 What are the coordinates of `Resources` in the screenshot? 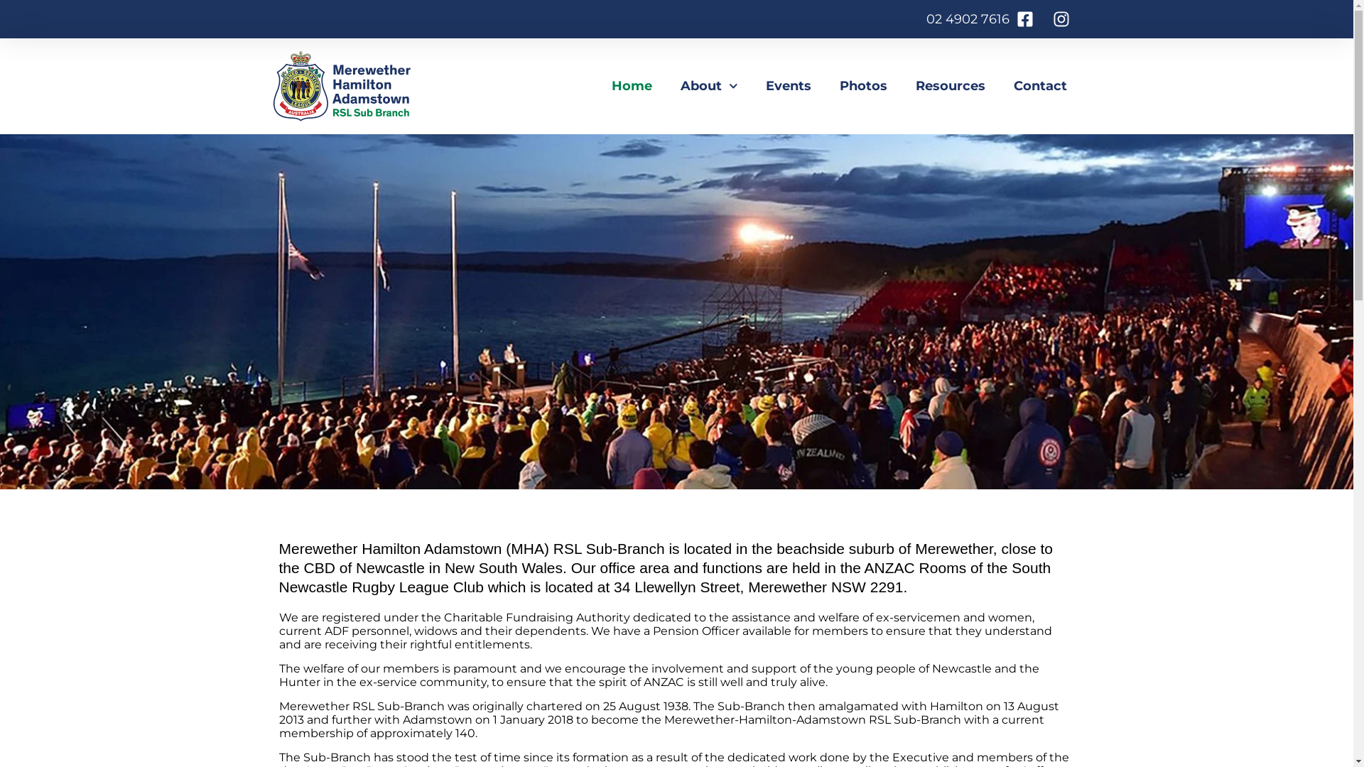 It's located at (951, 86).